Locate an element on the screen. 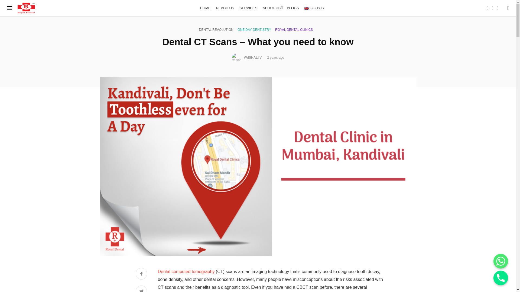 The height and width of the screenshot is (292, 520). HOME is located at coordinates (205, 8).